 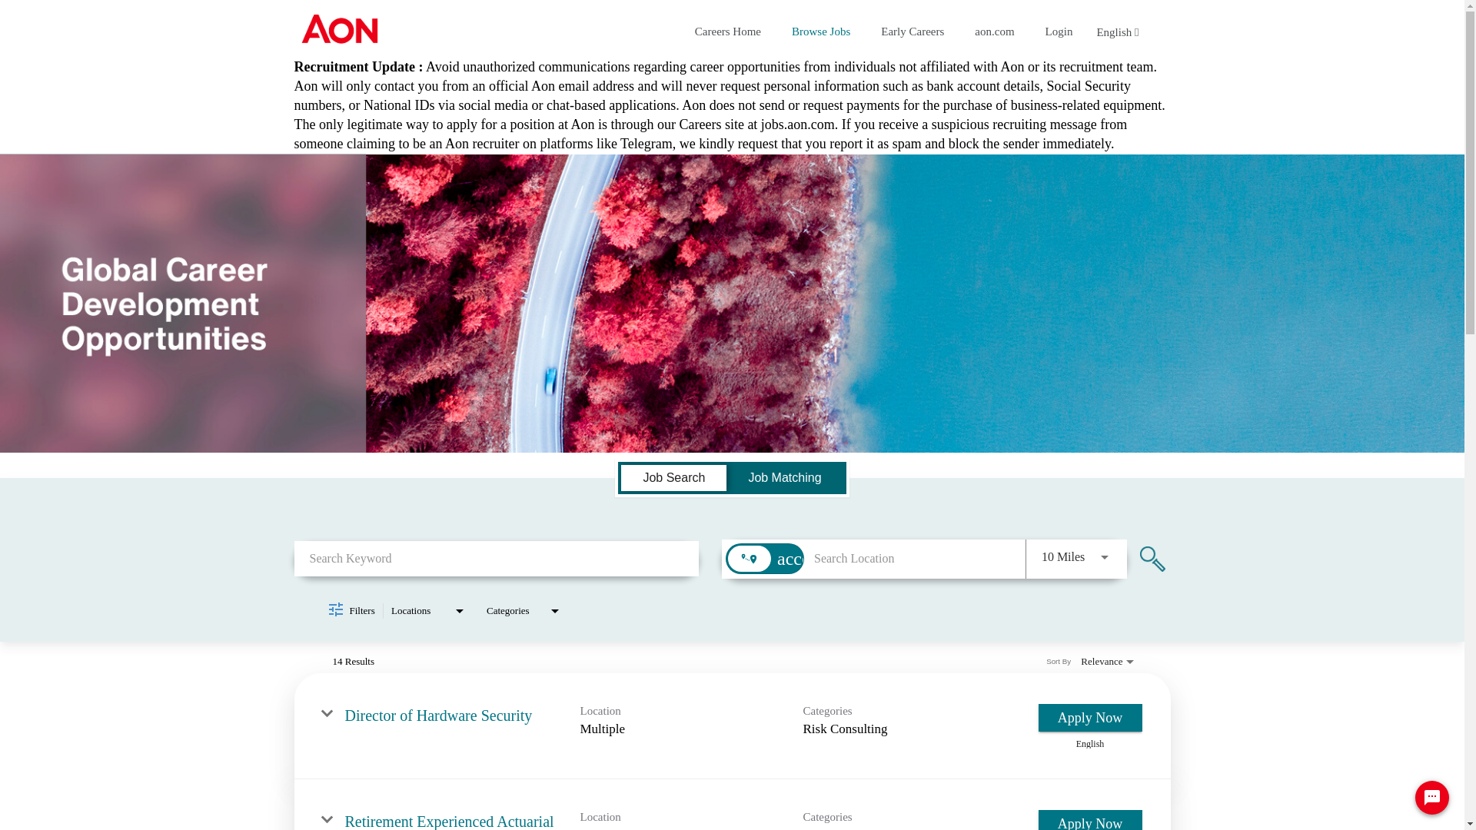 I want to click on Job Search, so click(x=673, y=478).